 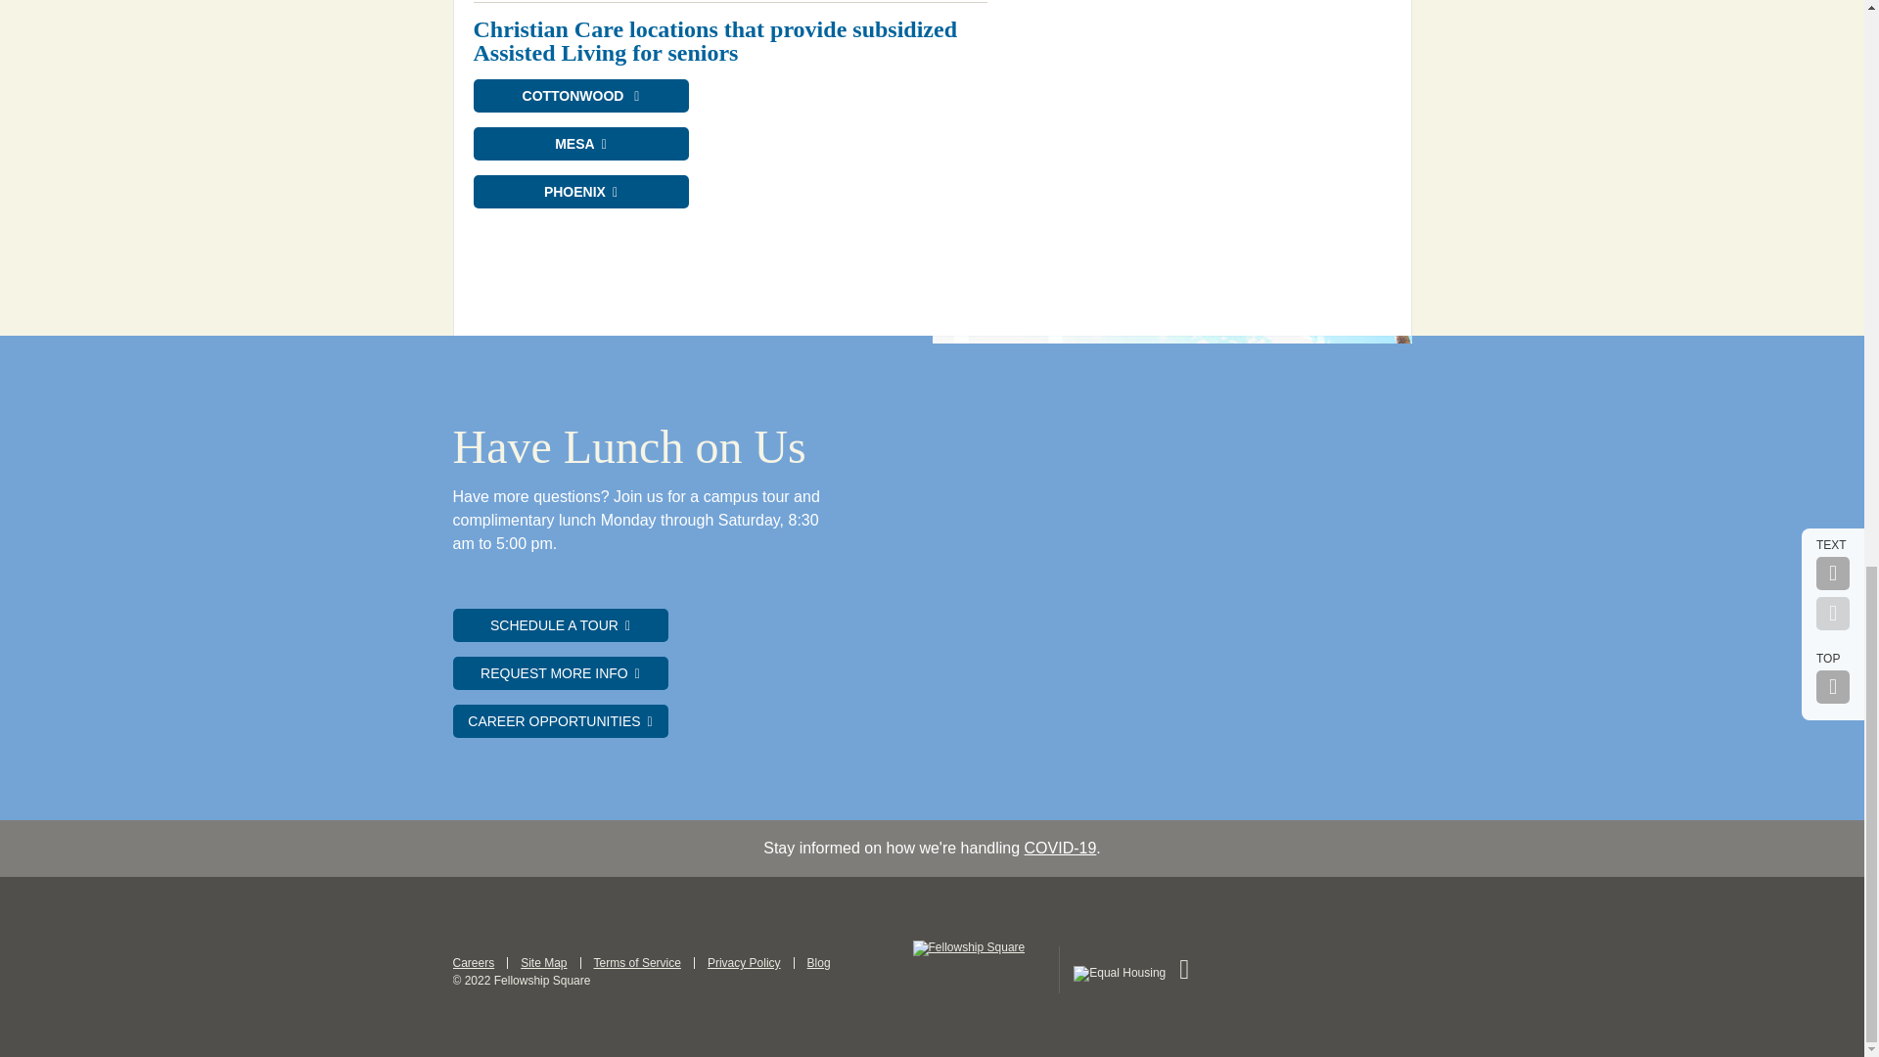 I want to click on Subsidized Assisted Living, so click(x=581, y=96).